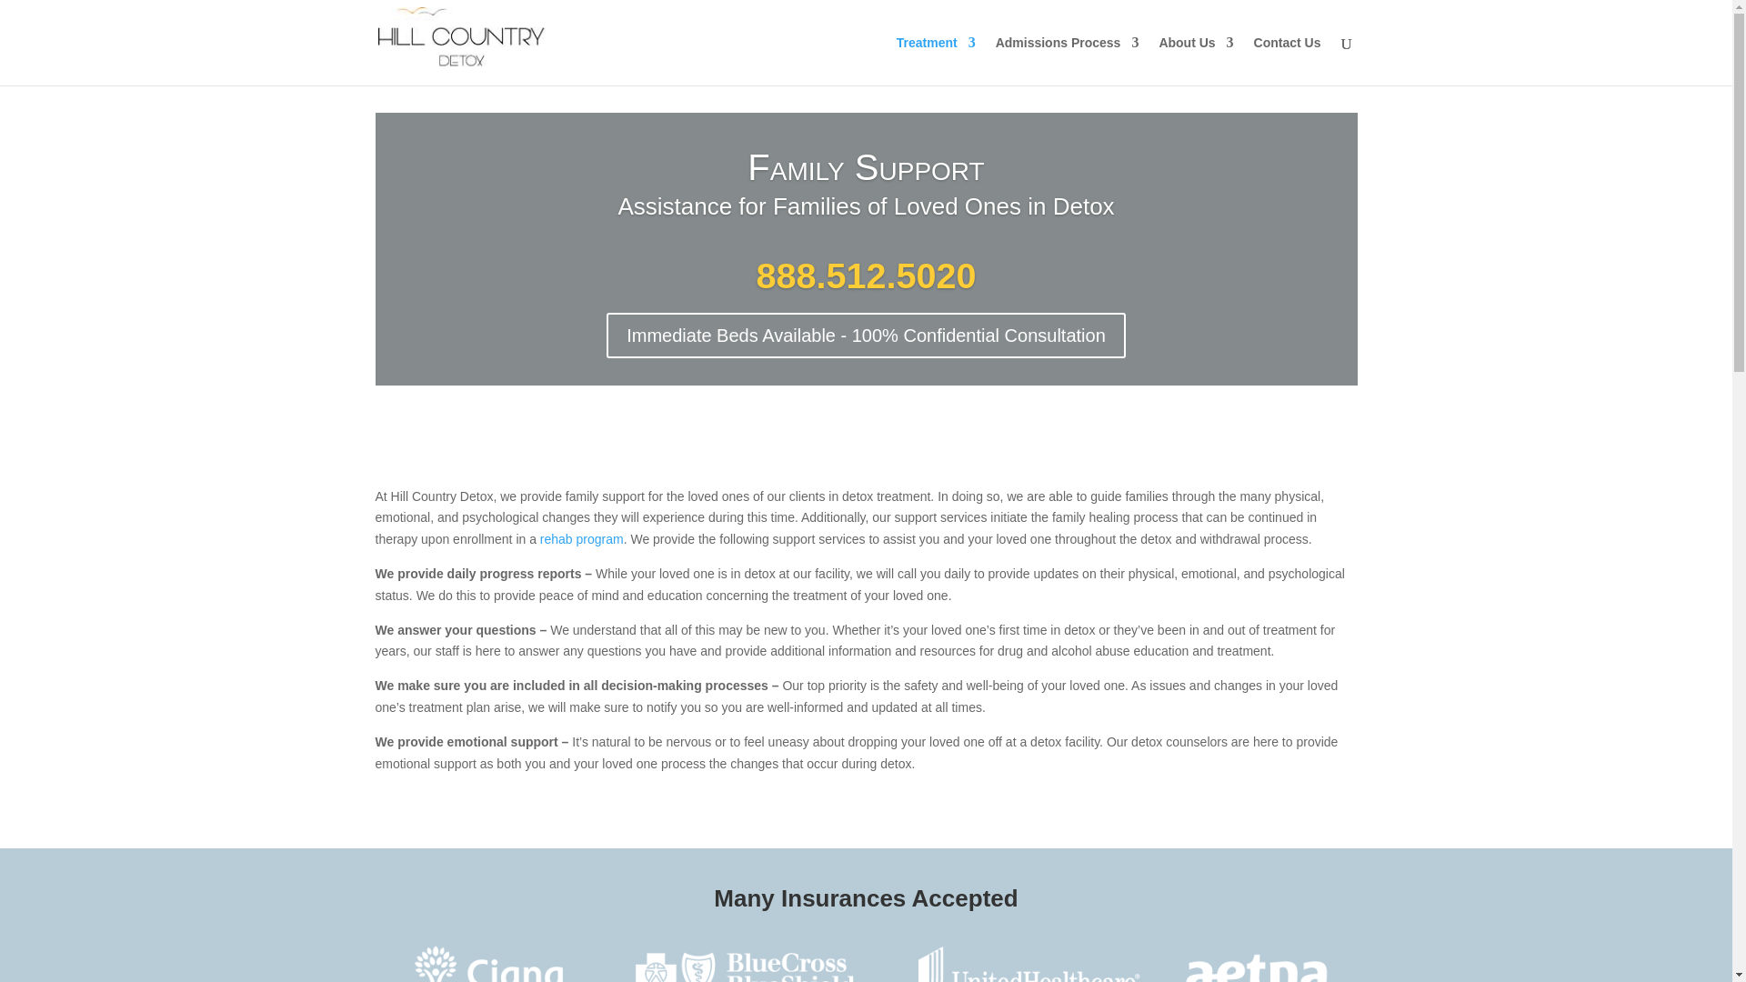 Image resolution: width=1746 pixels, height=982 pixels. What do you see at coordinates (1195, 60) in the screenshot?
I see `About Us` at bounding box center [1195, 60].